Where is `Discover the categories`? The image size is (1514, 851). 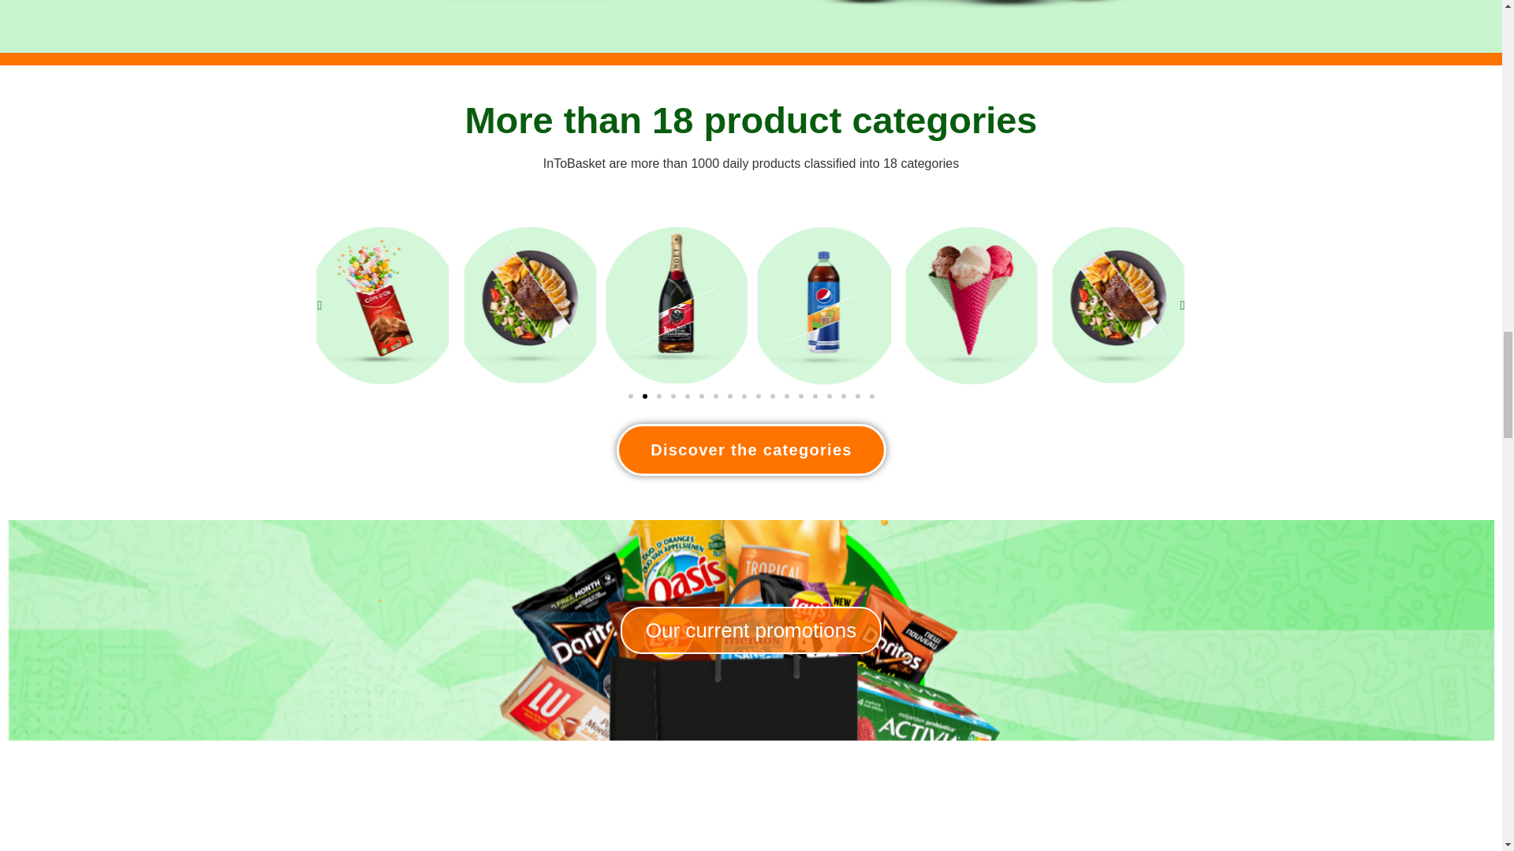
Discover the categories is located at coordinates (751, 449).